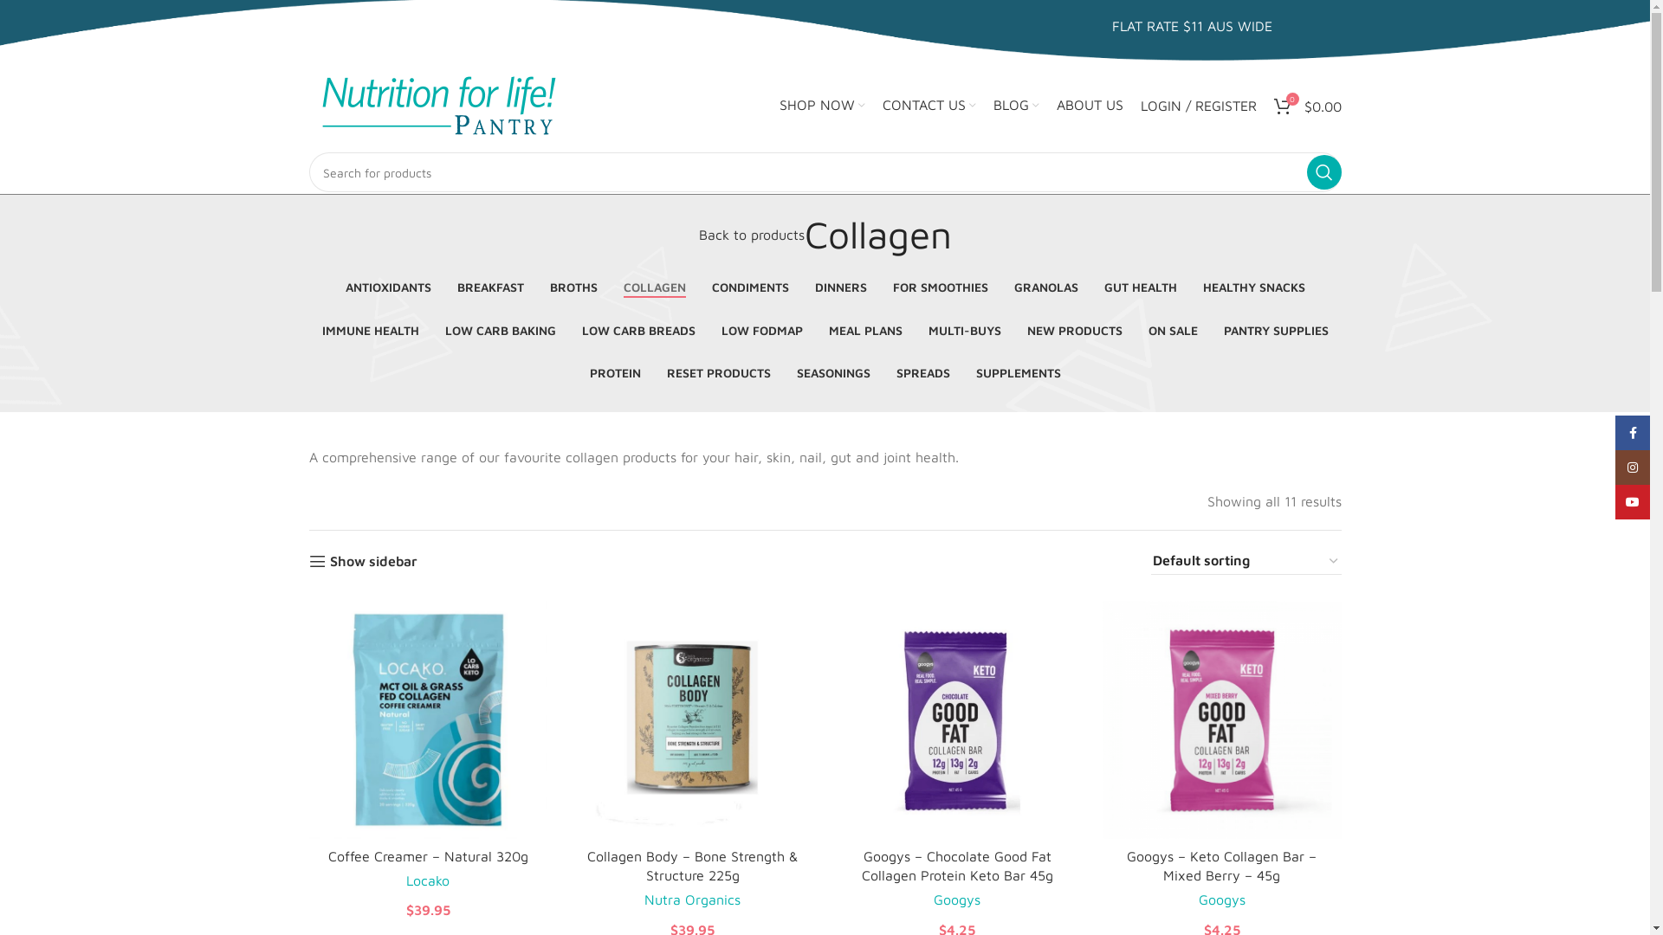 The height and width of the screenshot is (935, 1663). I want to click on CONTACT US, so click(929, 106).